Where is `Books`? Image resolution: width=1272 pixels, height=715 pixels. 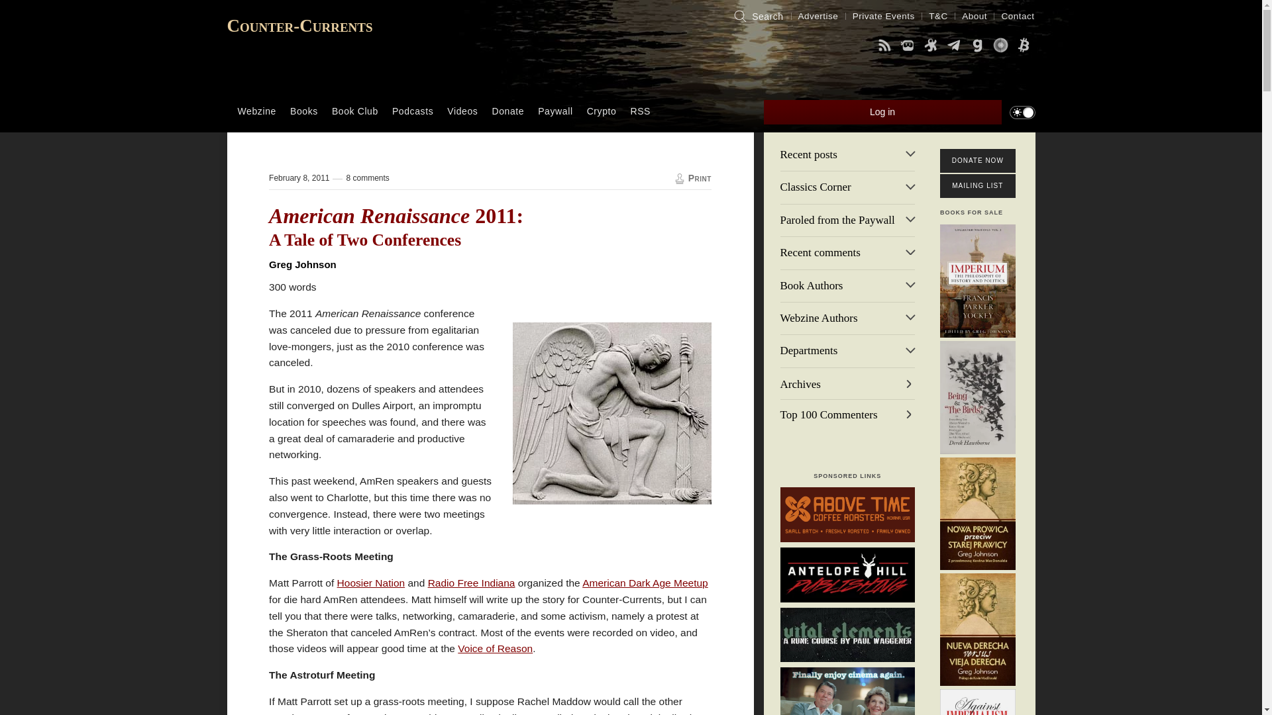 Books is located at coordinates (303, 111).